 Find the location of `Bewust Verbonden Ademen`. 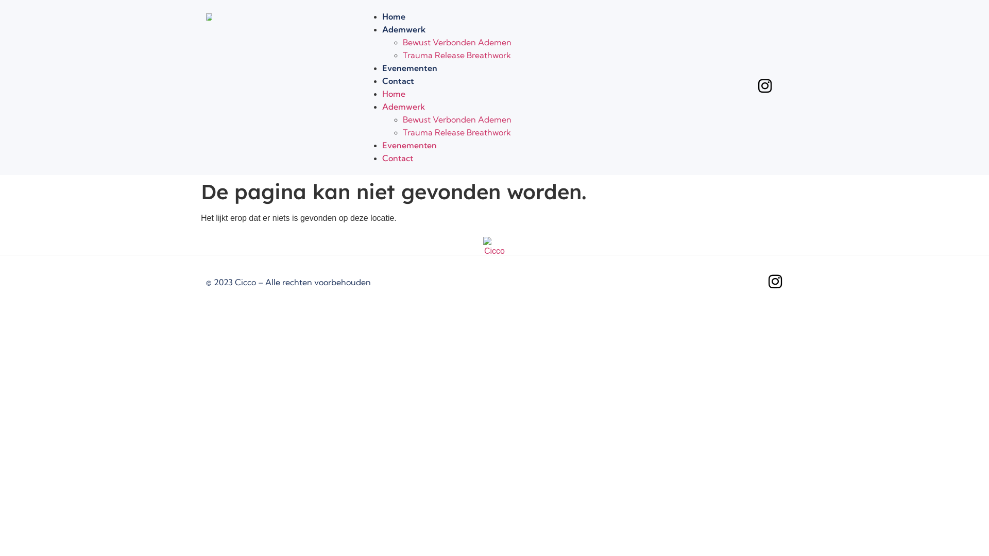

Bewust Verbonden Ademen is located at coordinates (457, 119).